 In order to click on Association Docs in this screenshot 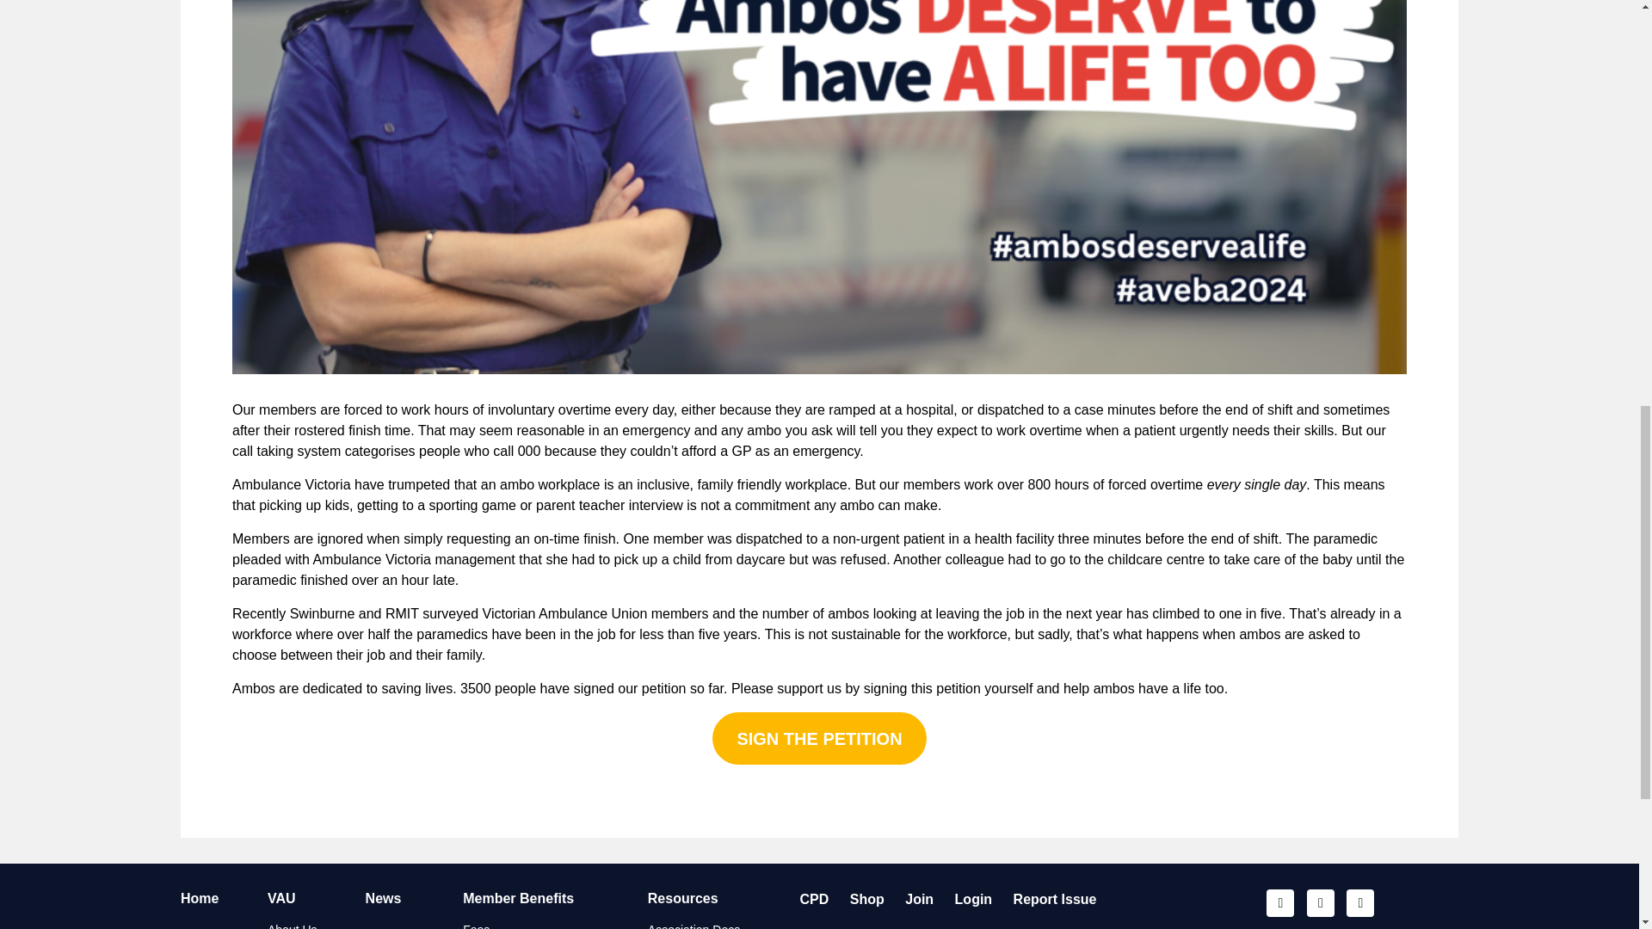, I will do `click(693, 926)`.